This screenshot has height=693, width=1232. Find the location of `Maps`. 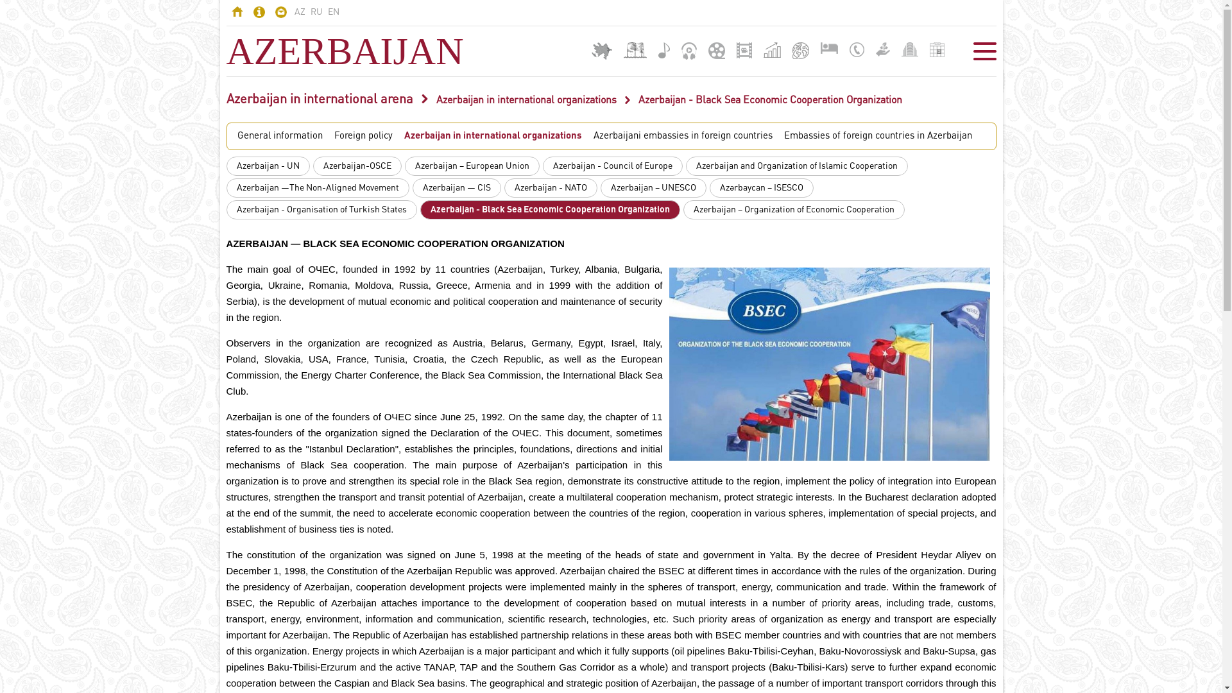

Maps is located at coordinates (773, 50).